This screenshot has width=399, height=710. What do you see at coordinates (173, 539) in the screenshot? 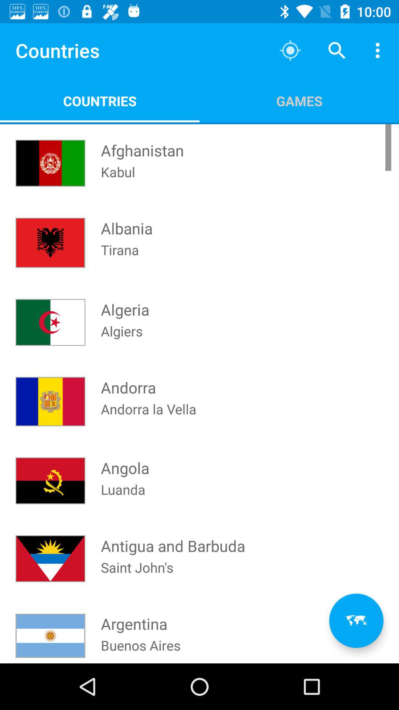
I see `turn off icon above the saint john's item` at bounding box center [173, 539].